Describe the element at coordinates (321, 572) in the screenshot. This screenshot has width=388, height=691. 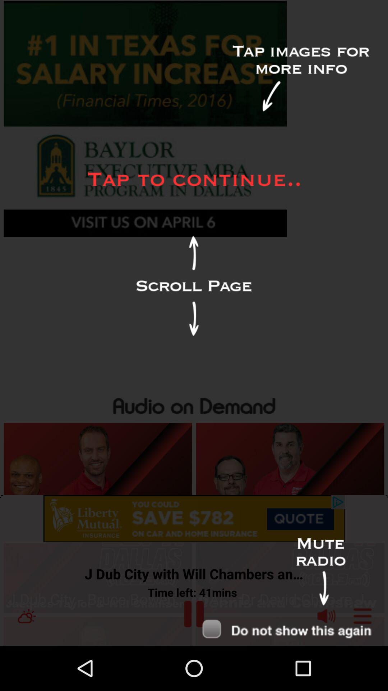
I see `click on the text mute radio` at that location.